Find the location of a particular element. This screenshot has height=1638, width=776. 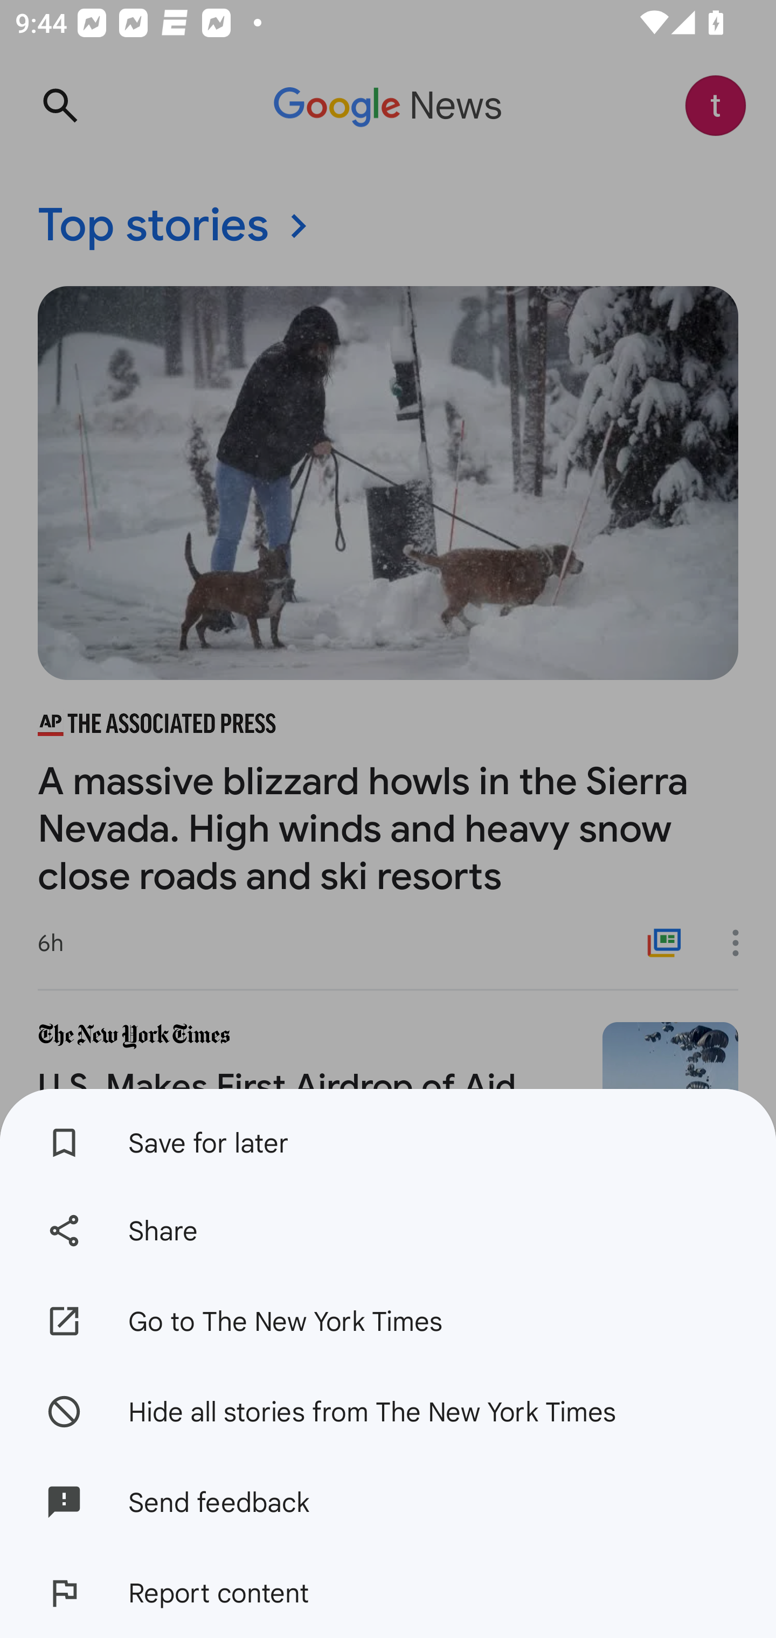

Hide all stories from The New York Times is located at coordinates (388, 1411).